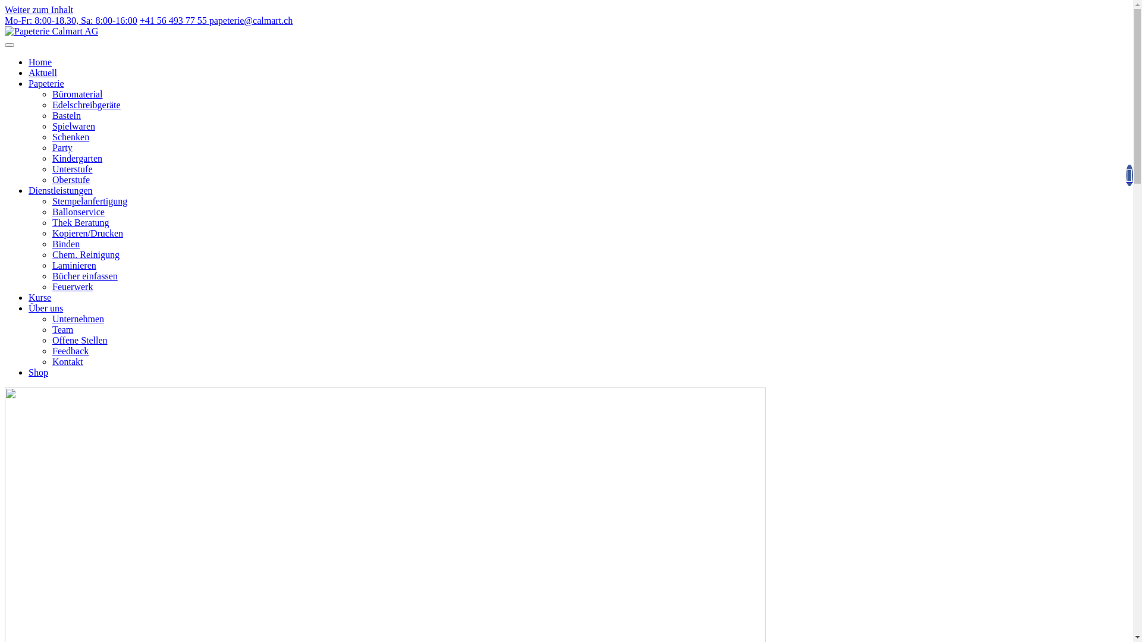 This screenshot has height=642, width=1142. Describe the element at coordinates (62, 329) in the screenshot. I see `Team` at that location.